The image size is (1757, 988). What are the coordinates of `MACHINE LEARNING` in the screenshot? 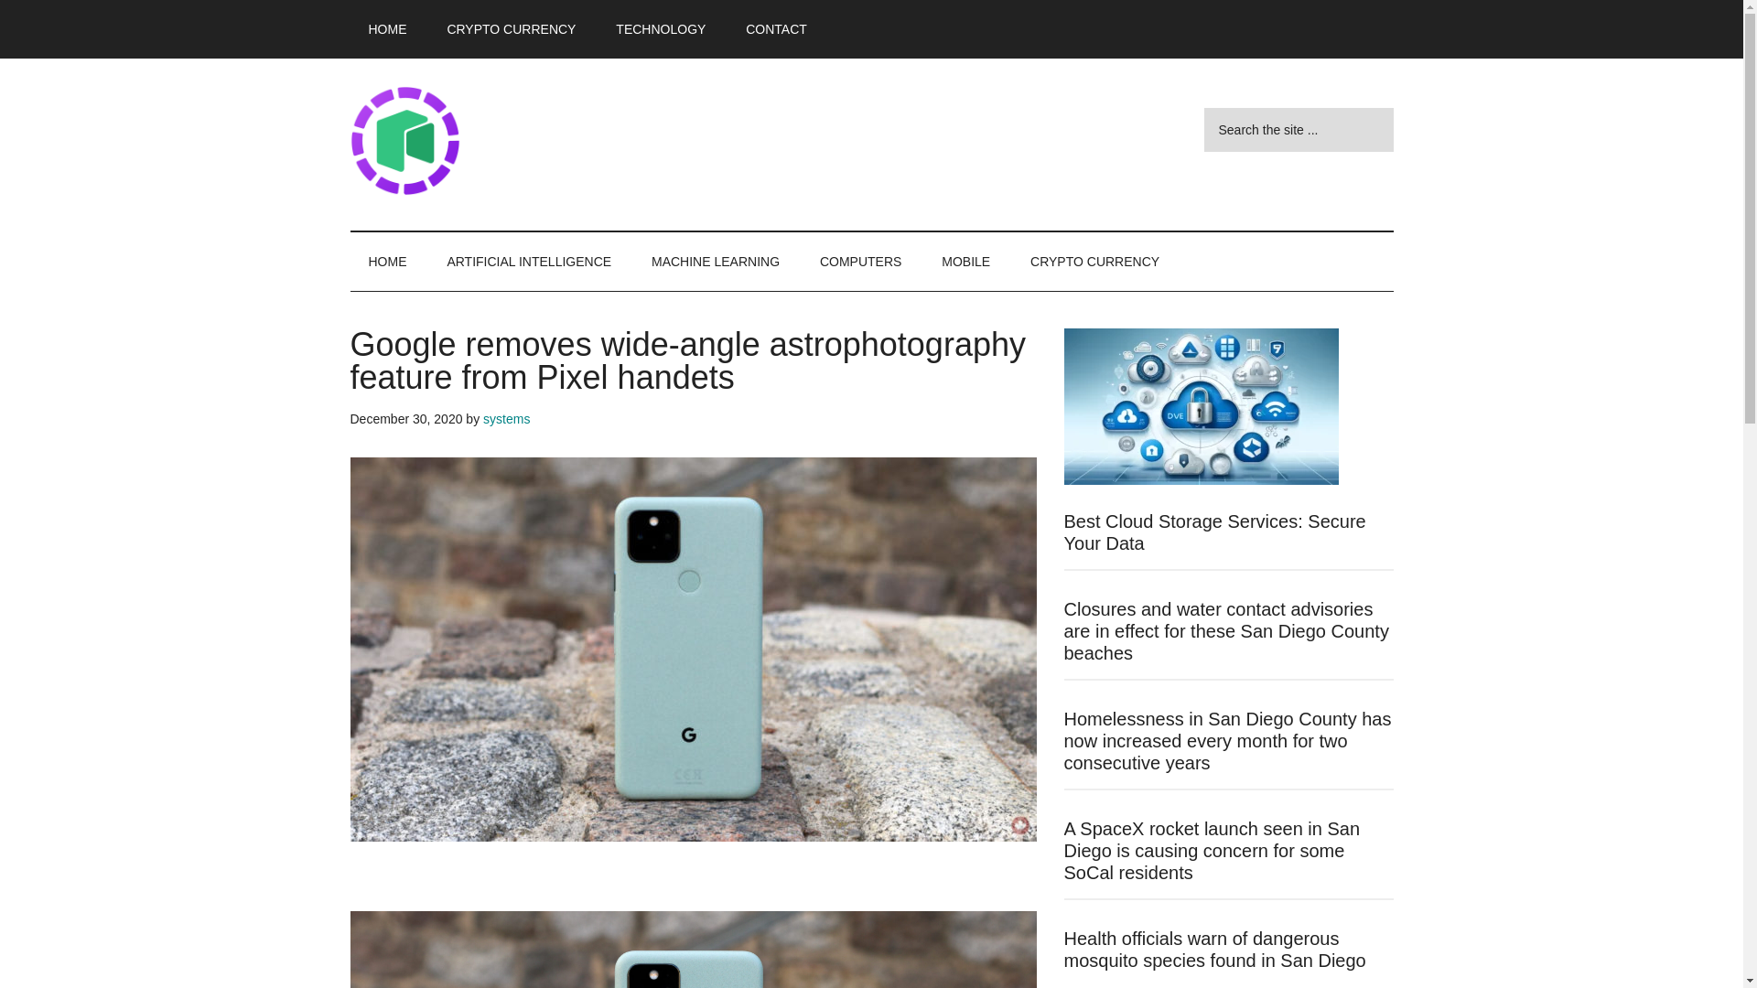 It's located at (715, 261).